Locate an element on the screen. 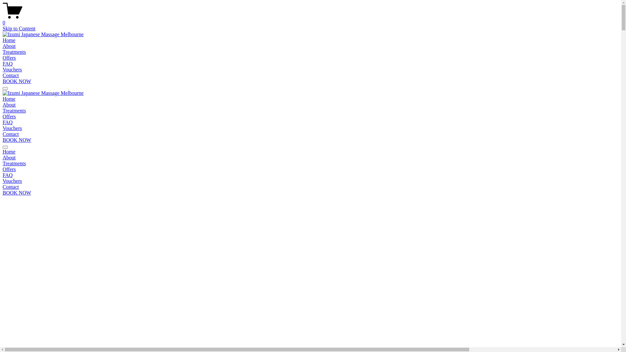 This screenshot has height=352, width=626. Treatments is located at coordinates (310, 164).